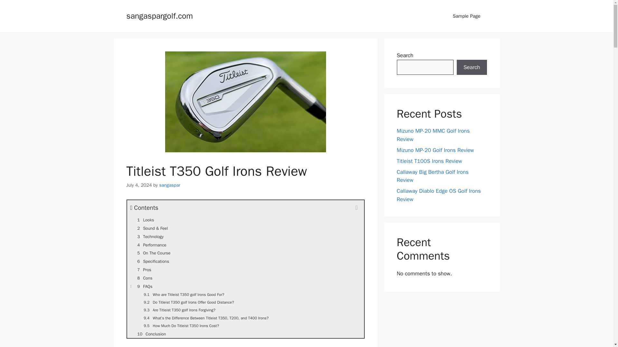 This screenshot has width=618, height=347. Describe the element at coordinates (245, 220) in the screenshot. I see `Looks` at that location.